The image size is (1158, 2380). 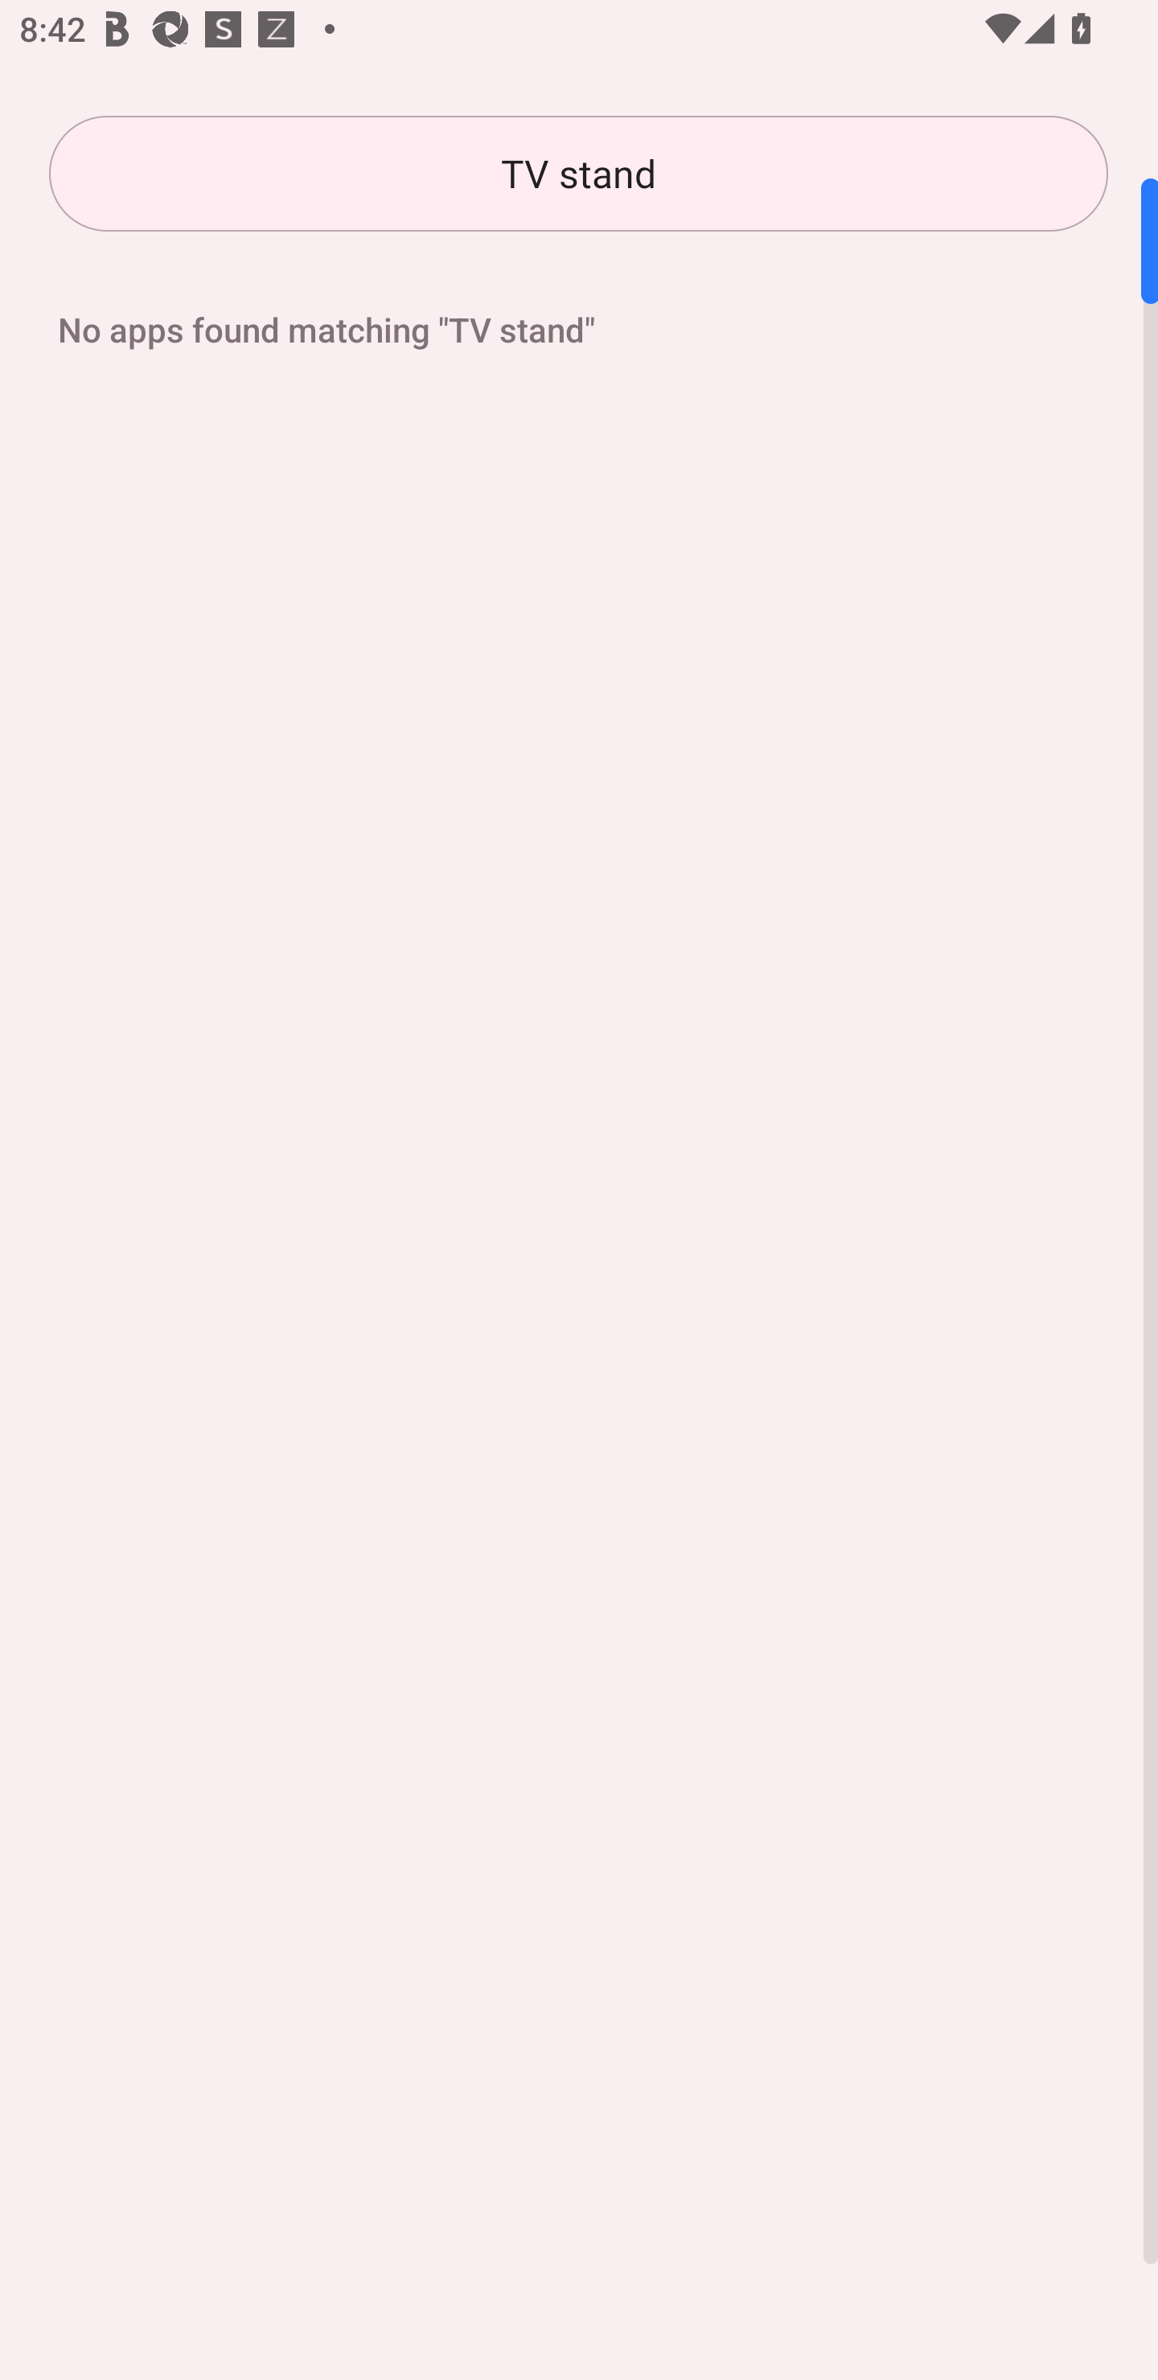 What do you see at coordinates (578, 174) in the screenshot?
I see `TV stand` at bounding box center [578, 174].